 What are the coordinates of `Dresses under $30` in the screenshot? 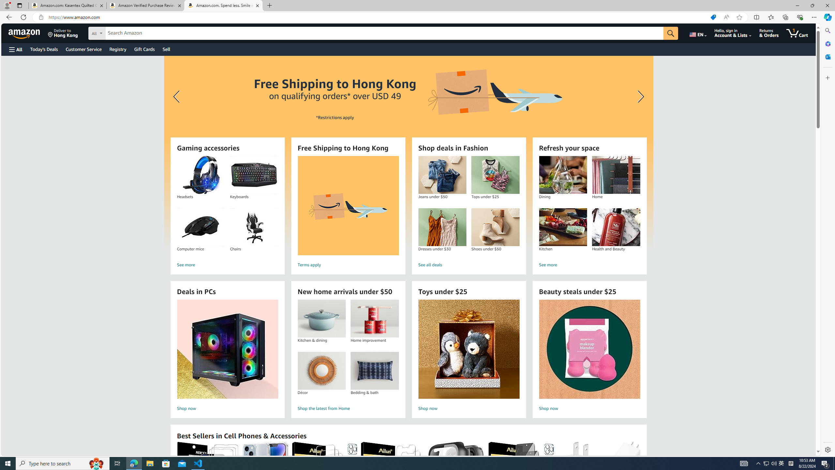 It's located at (442, 227).